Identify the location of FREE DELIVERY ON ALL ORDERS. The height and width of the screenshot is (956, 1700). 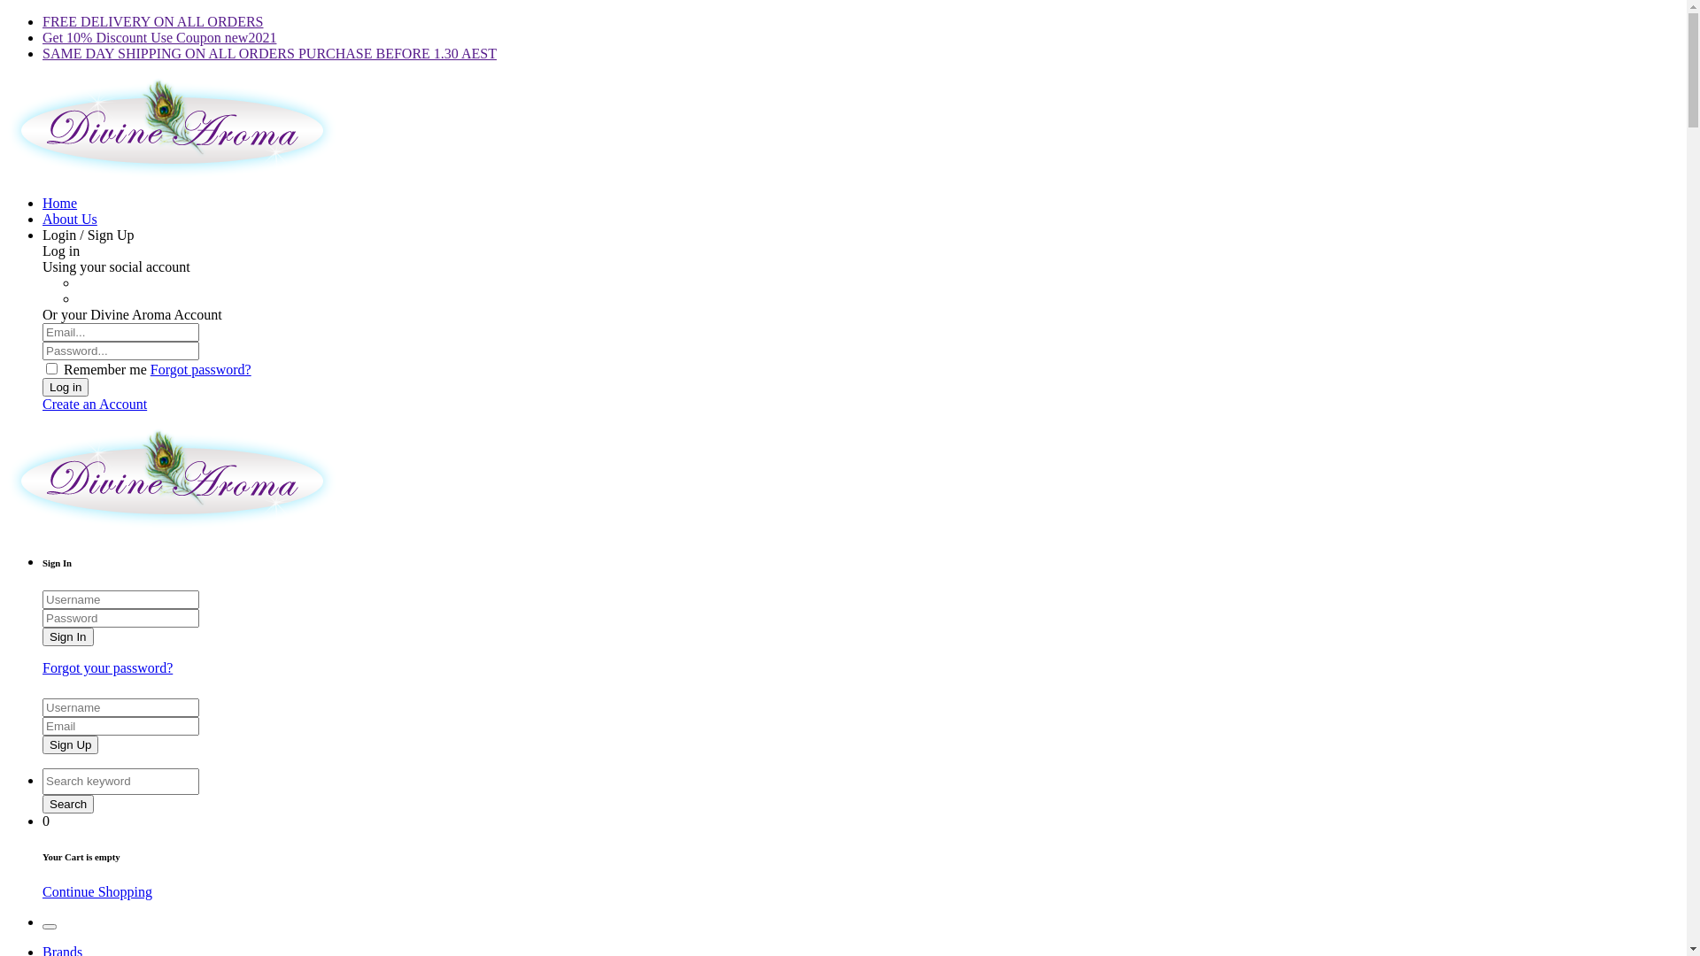
(152, 21).